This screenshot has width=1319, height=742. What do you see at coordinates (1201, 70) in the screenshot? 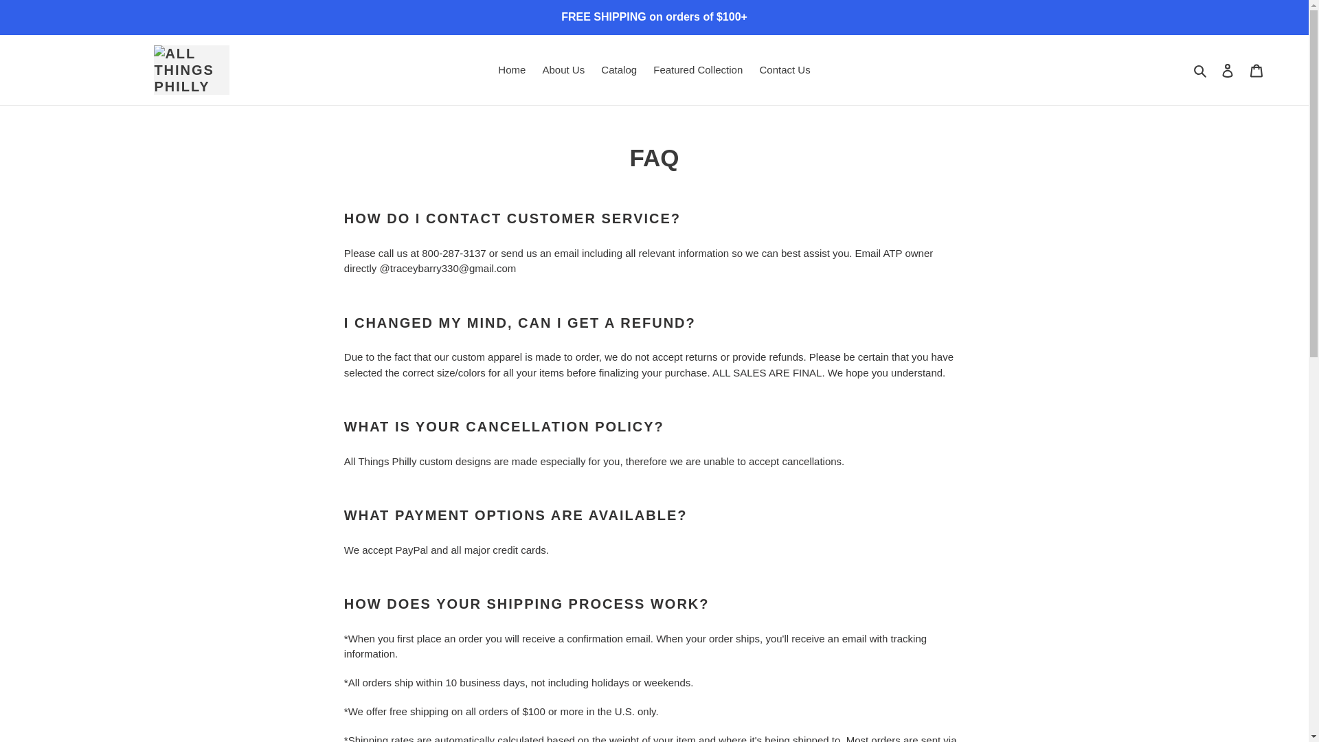
I see `Search` at bounding box center [1201, 70].